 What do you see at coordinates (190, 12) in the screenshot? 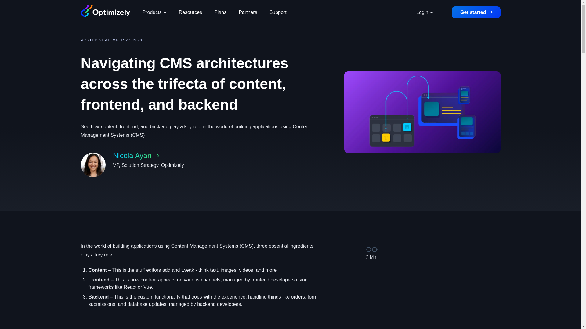
I see `Products` at bounding box center [190, 12].